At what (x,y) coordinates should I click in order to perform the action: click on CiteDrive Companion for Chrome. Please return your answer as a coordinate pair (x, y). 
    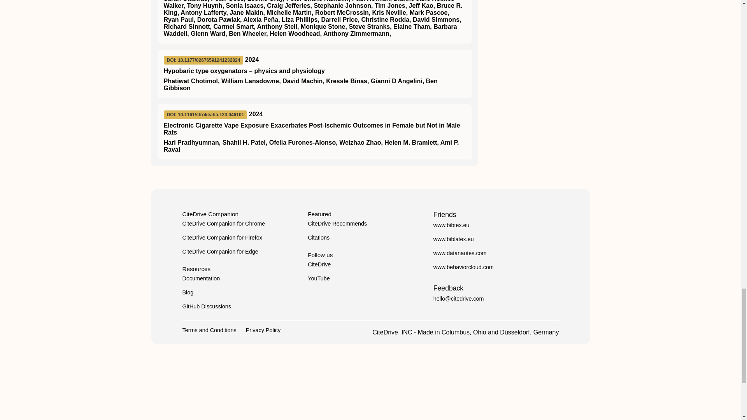
    Looking at the image, I should click on (223, 224).